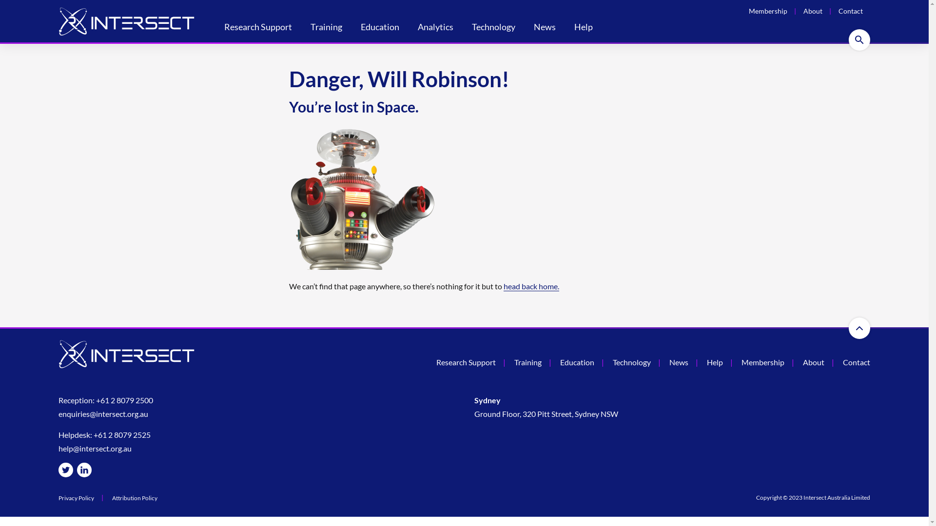  I want to click on Membership, so click(768, 11).